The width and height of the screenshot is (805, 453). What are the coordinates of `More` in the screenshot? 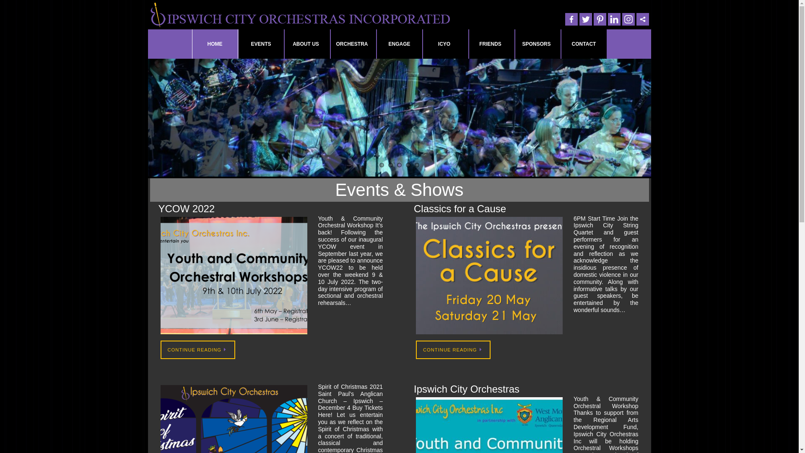 It's located at (643, 19).